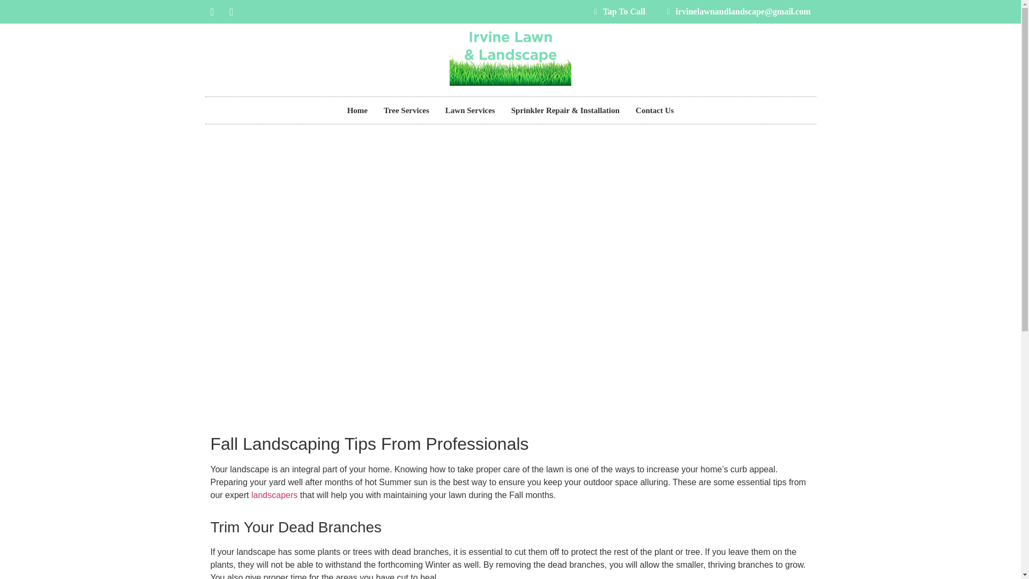 The height and width of the screenshot is (579, 1029). What do you see at coordinates (616, 11) in the screenshot?
I see `Tap To Call` at bounding box center [616, 11].